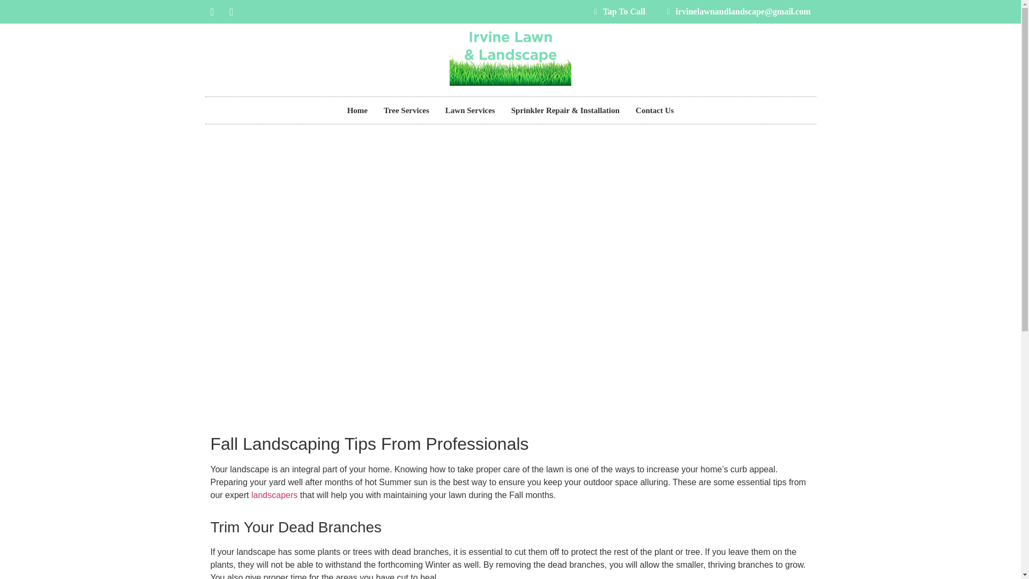 The height and width of the screenshot is (579, 1029). What do you see at coordinates (616, 11) in the screenshot?
I see `Tap To Call` at bounding box center [616, 11].